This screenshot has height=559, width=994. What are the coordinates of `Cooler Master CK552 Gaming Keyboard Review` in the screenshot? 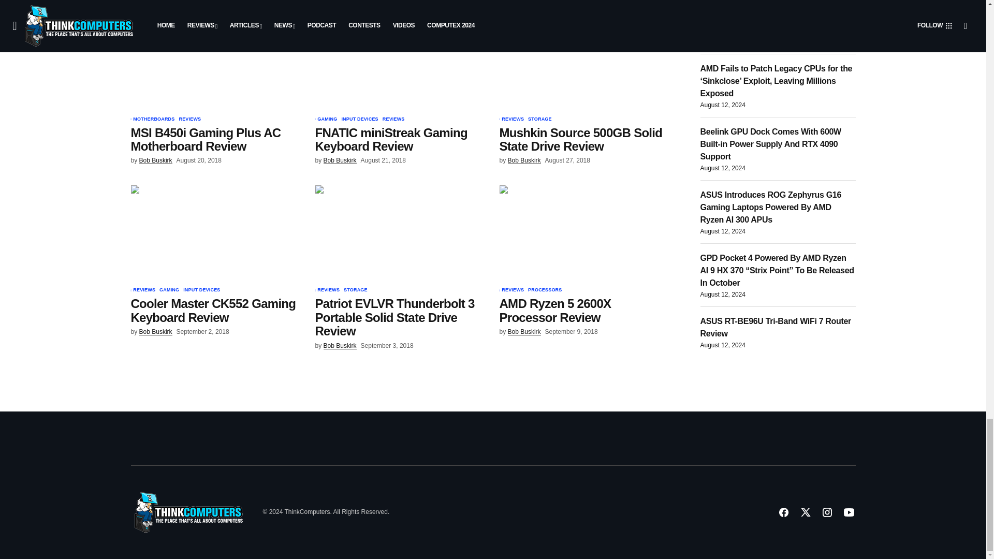 It's located at (216, 233).